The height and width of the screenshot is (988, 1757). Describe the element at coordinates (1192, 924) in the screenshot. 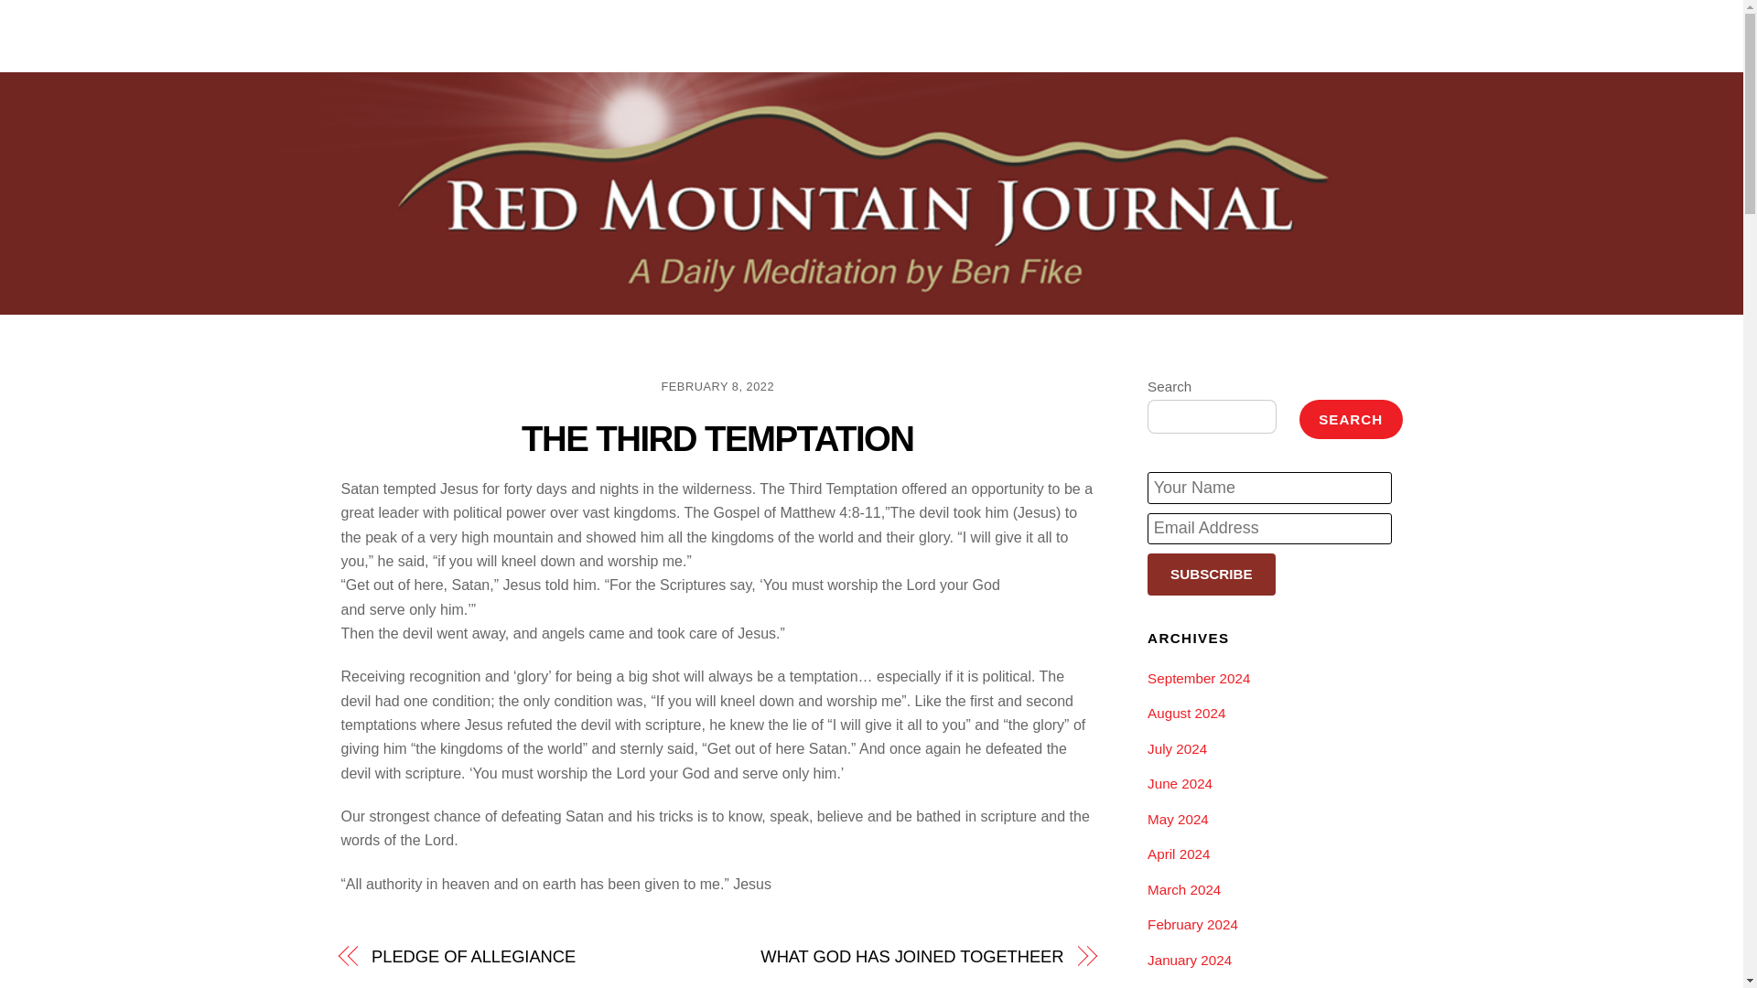

I see `February 2024` at that location.